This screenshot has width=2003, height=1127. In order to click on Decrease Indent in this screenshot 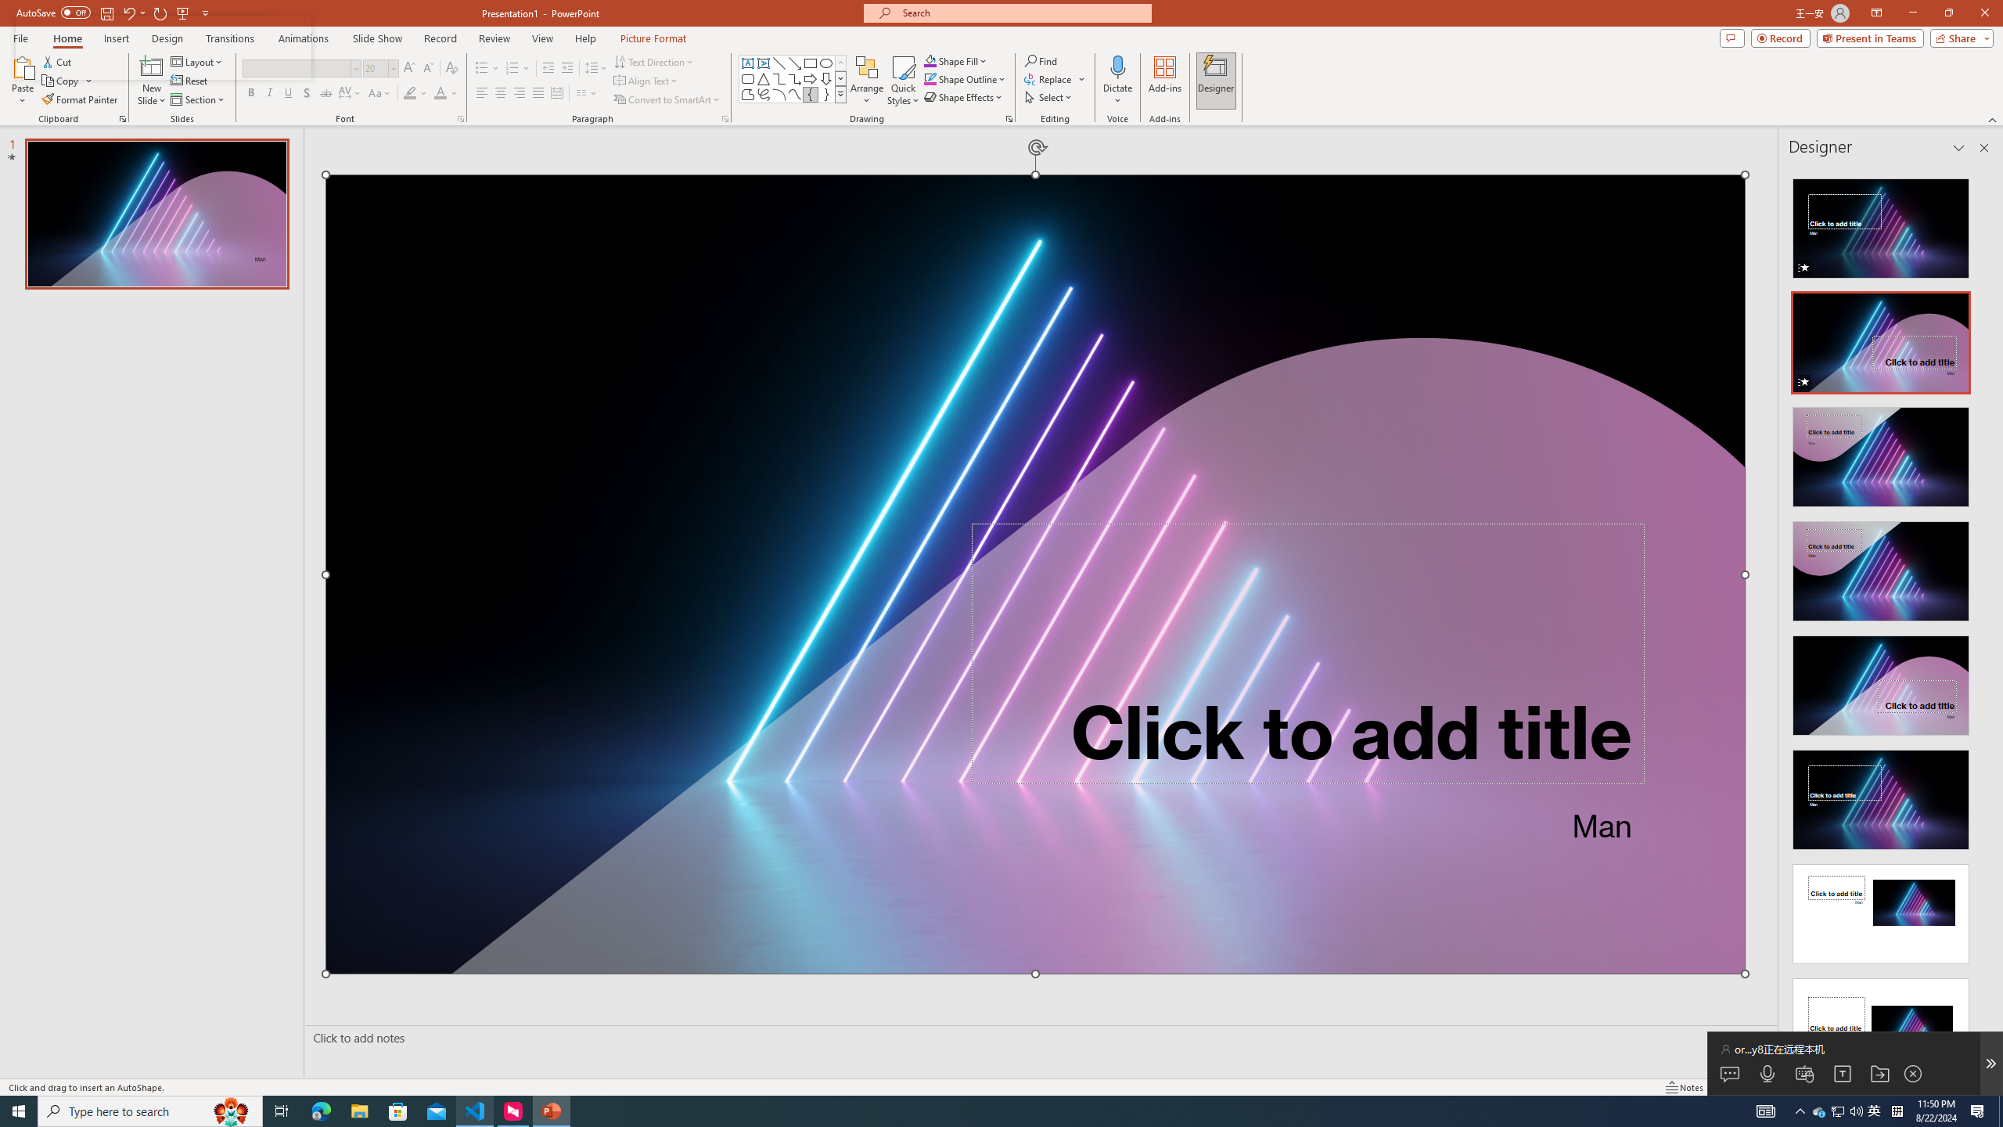, I will do `click(548, 69)`.